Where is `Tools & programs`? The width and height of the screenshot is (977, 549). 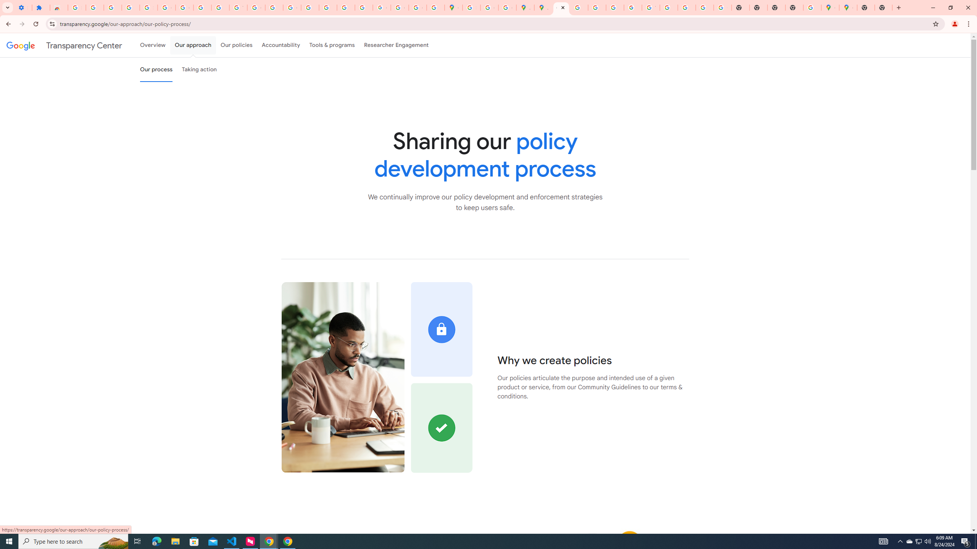
Tools & programs is located at coordinates (332, 45).